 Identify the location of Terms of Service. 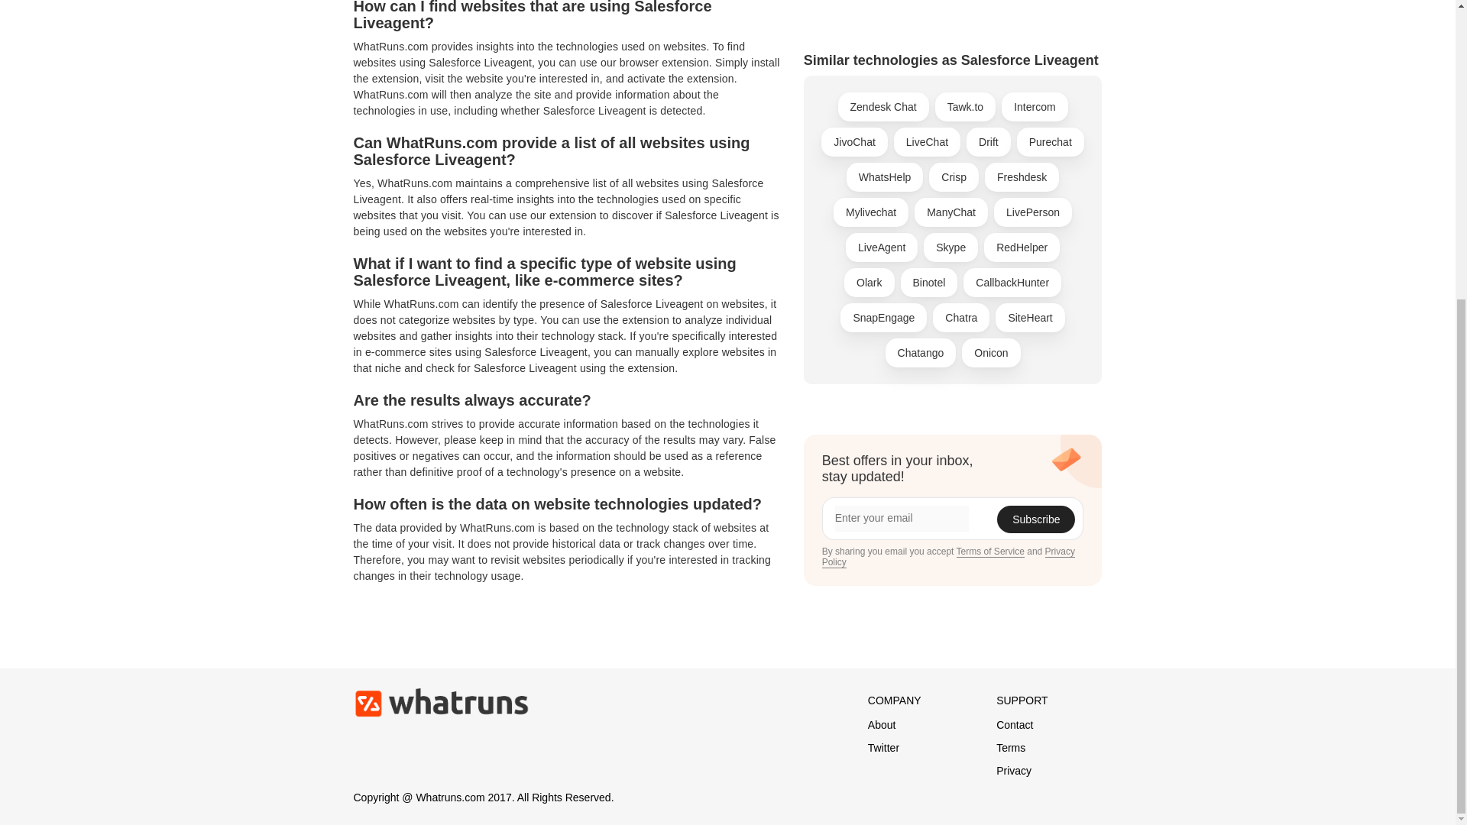
(990, 229).